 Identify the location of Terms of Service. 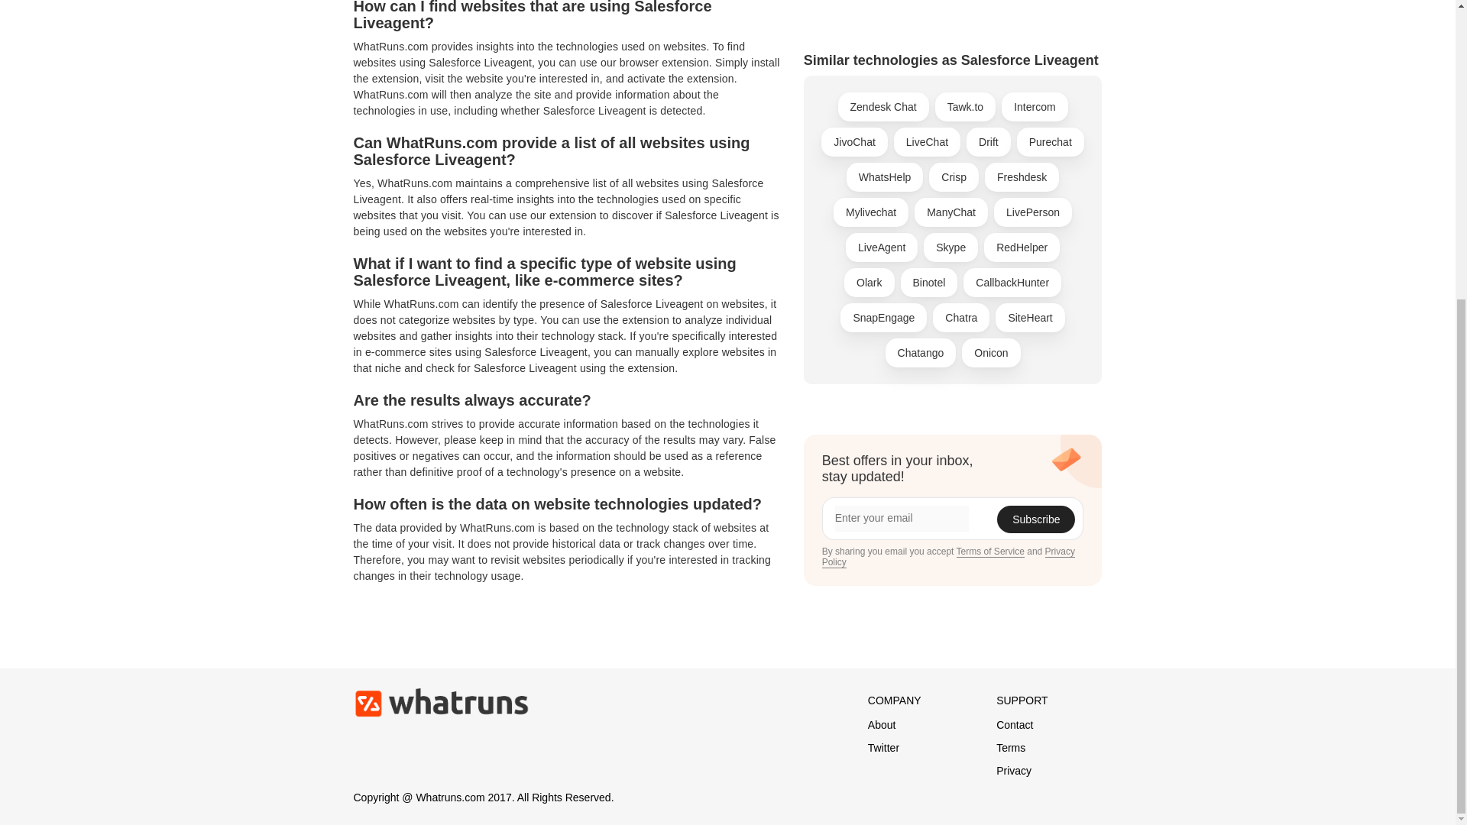
(990, 229).